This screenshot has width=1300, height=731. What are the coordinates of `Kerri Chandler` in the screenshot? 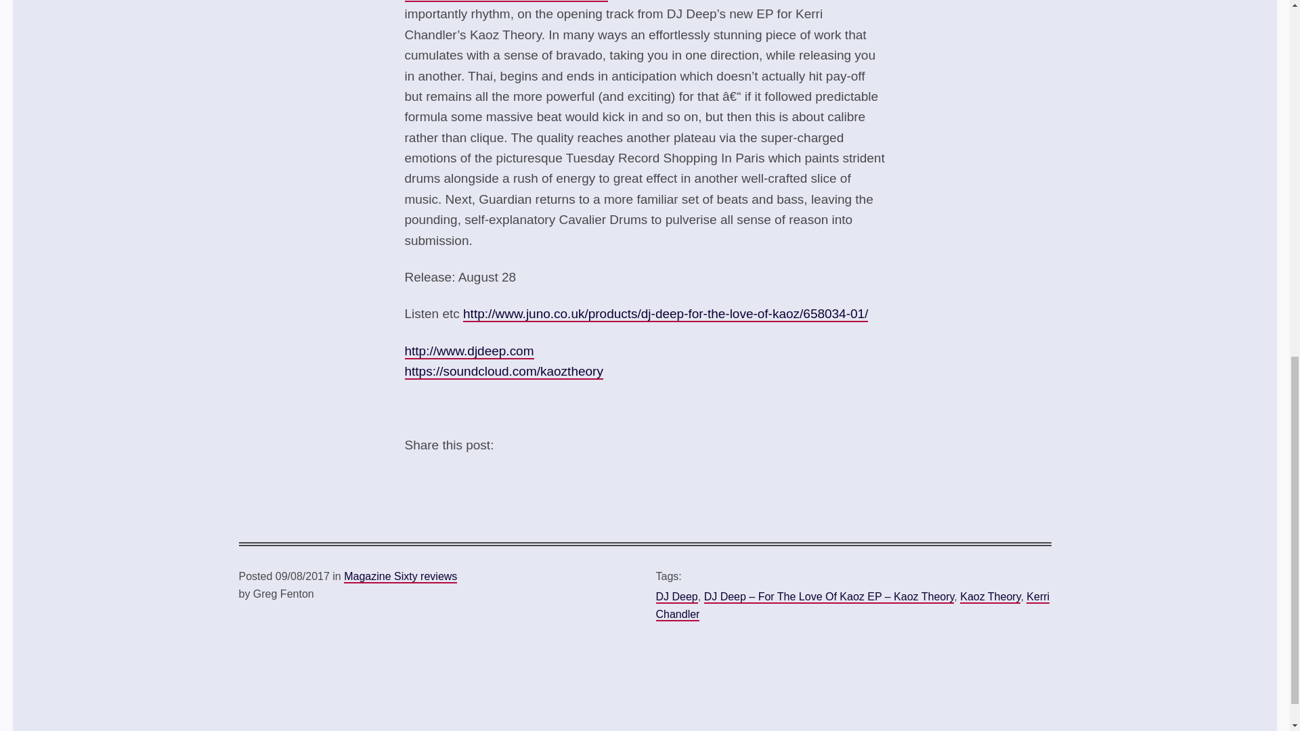 It's located at (852, 606).